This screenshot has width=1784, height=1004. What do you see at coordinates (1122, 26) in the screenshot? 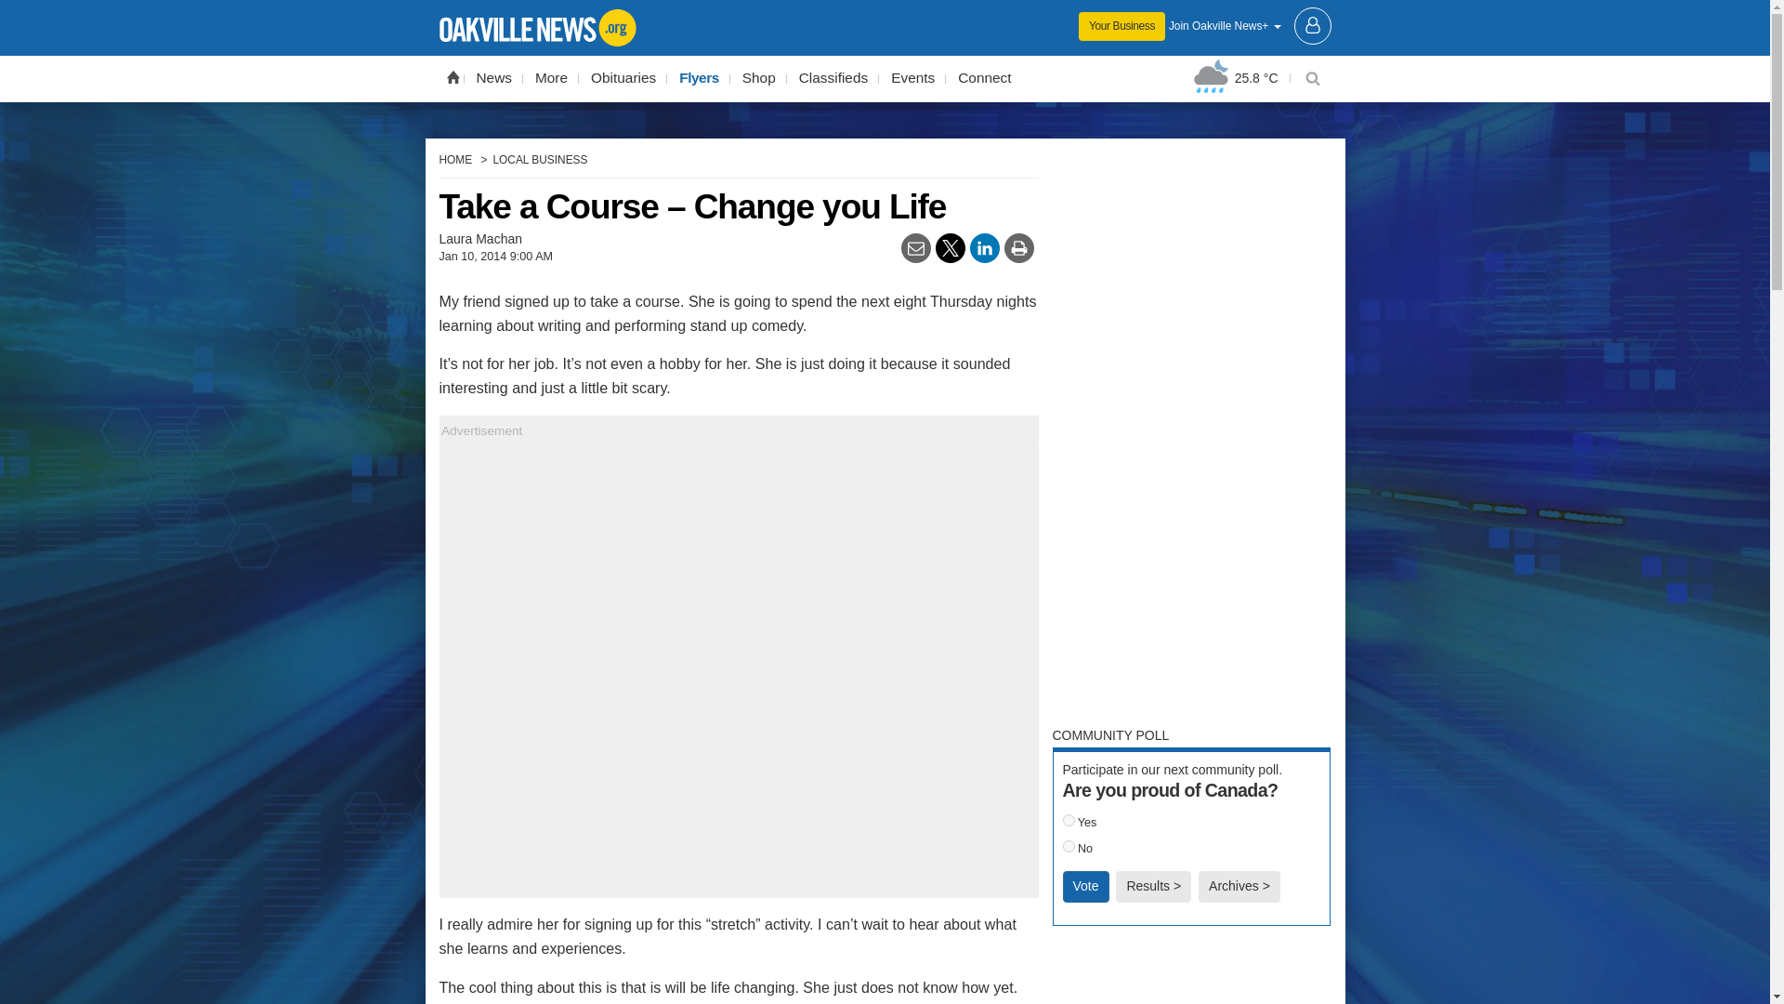
I see `Your Business` at bounding box center [1122, 26].